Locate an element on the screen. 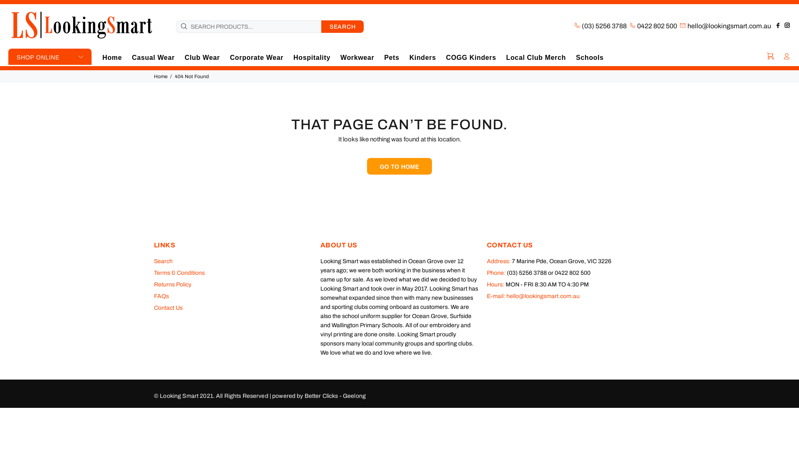  Better Clicks - Geelong is located at coordinates (335, 396).